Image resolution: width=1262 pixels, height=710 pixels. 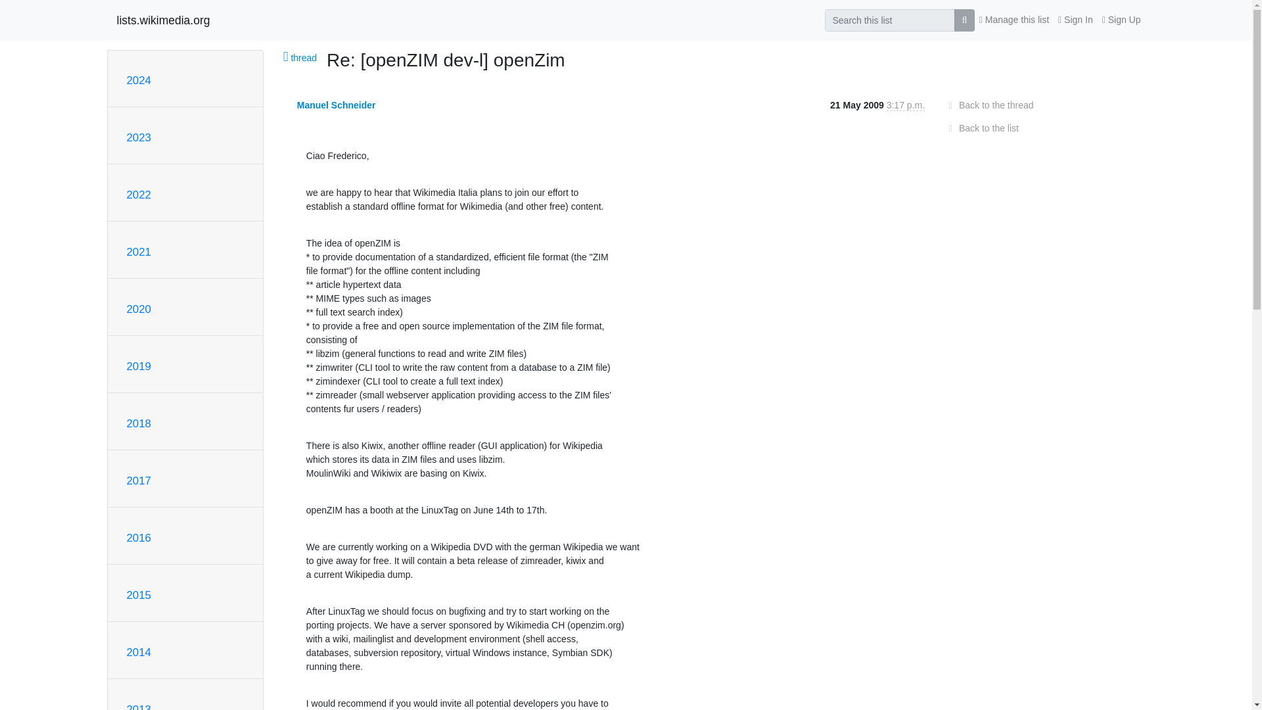 I want to click on lists.wikimedia.org, so click(x=164, y=20).